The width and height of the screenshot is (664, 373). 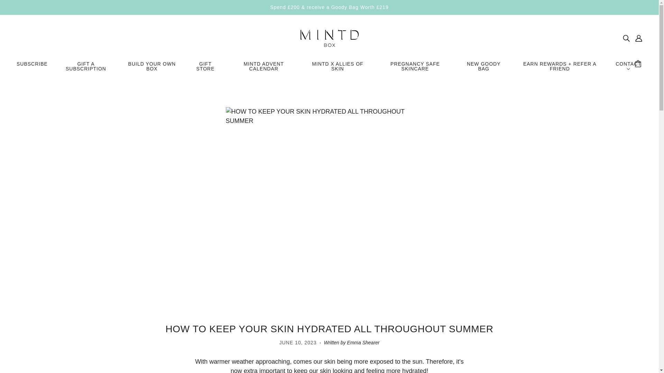 I want to click on CONTACT, so click(x=628, y=69).